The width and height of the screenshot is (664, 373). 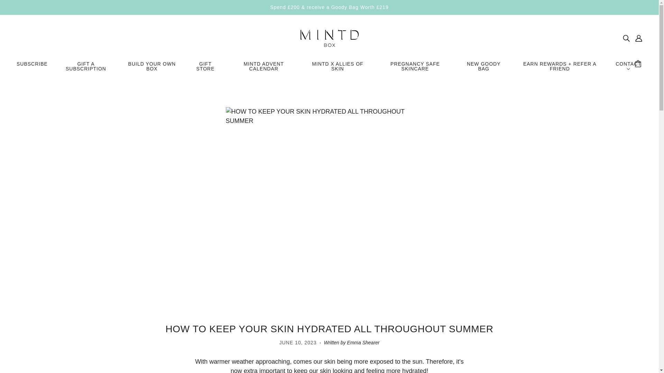 I want to click on CONTACT, so click(x=628, y=69).